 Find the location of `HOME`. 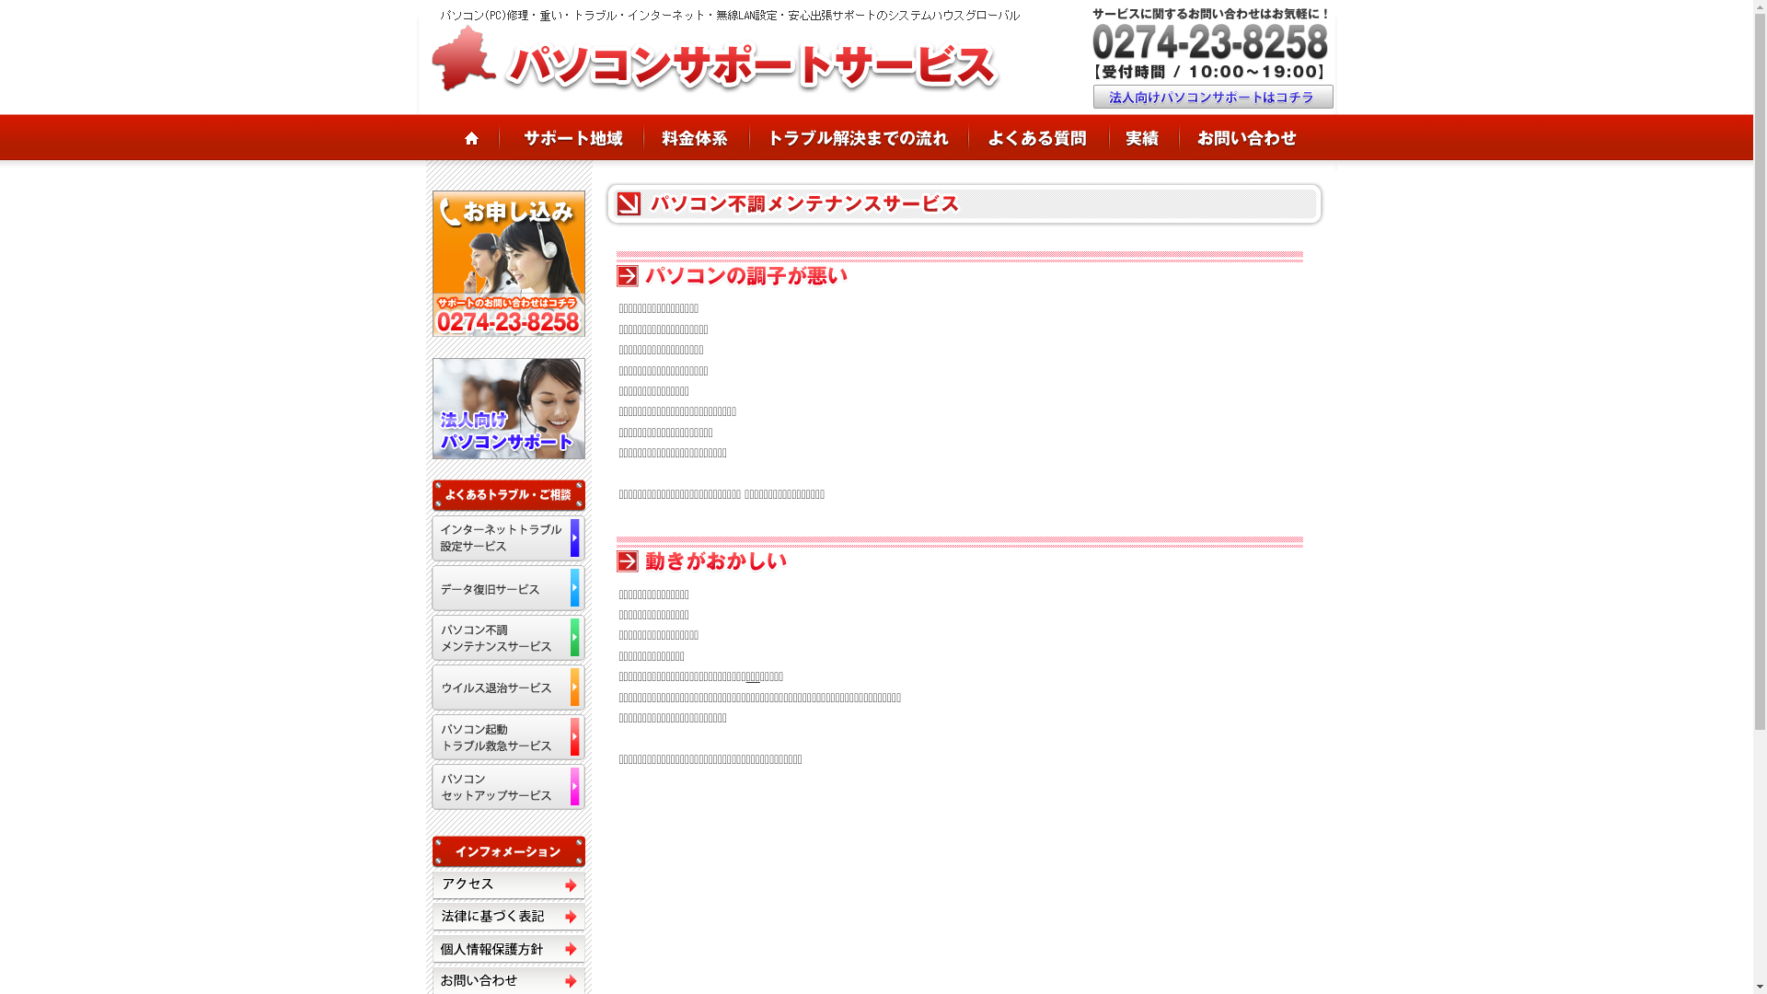

HOME is located at coordinates (456, 137).